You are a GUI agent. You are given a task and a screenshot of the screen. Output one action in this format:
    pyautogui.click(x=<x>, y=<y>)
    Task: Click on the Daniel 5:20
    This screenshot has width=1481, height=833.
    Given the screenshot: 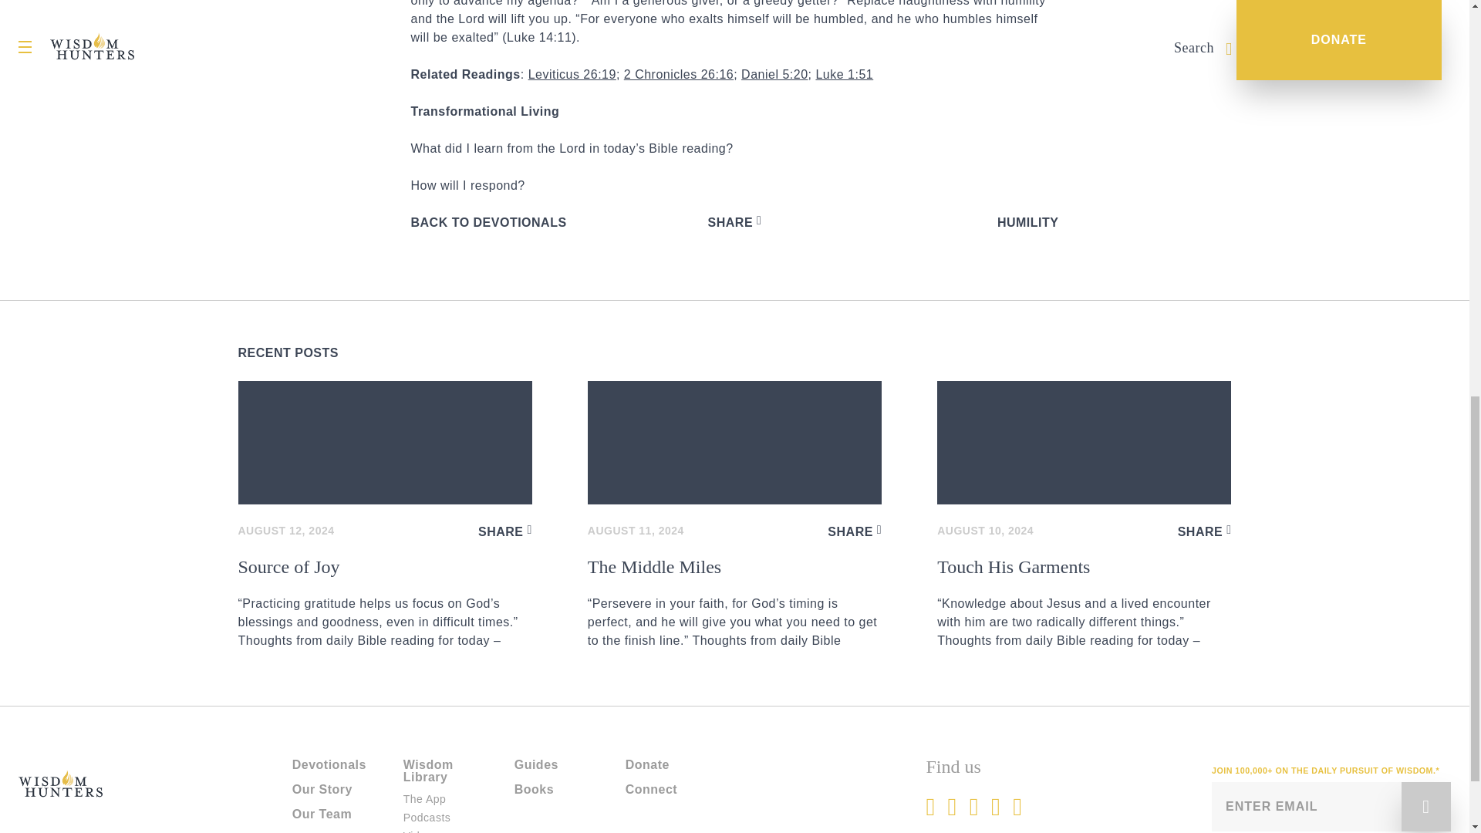 What is the action you would take?
    pyautogui.click(x=774, y=74)
    